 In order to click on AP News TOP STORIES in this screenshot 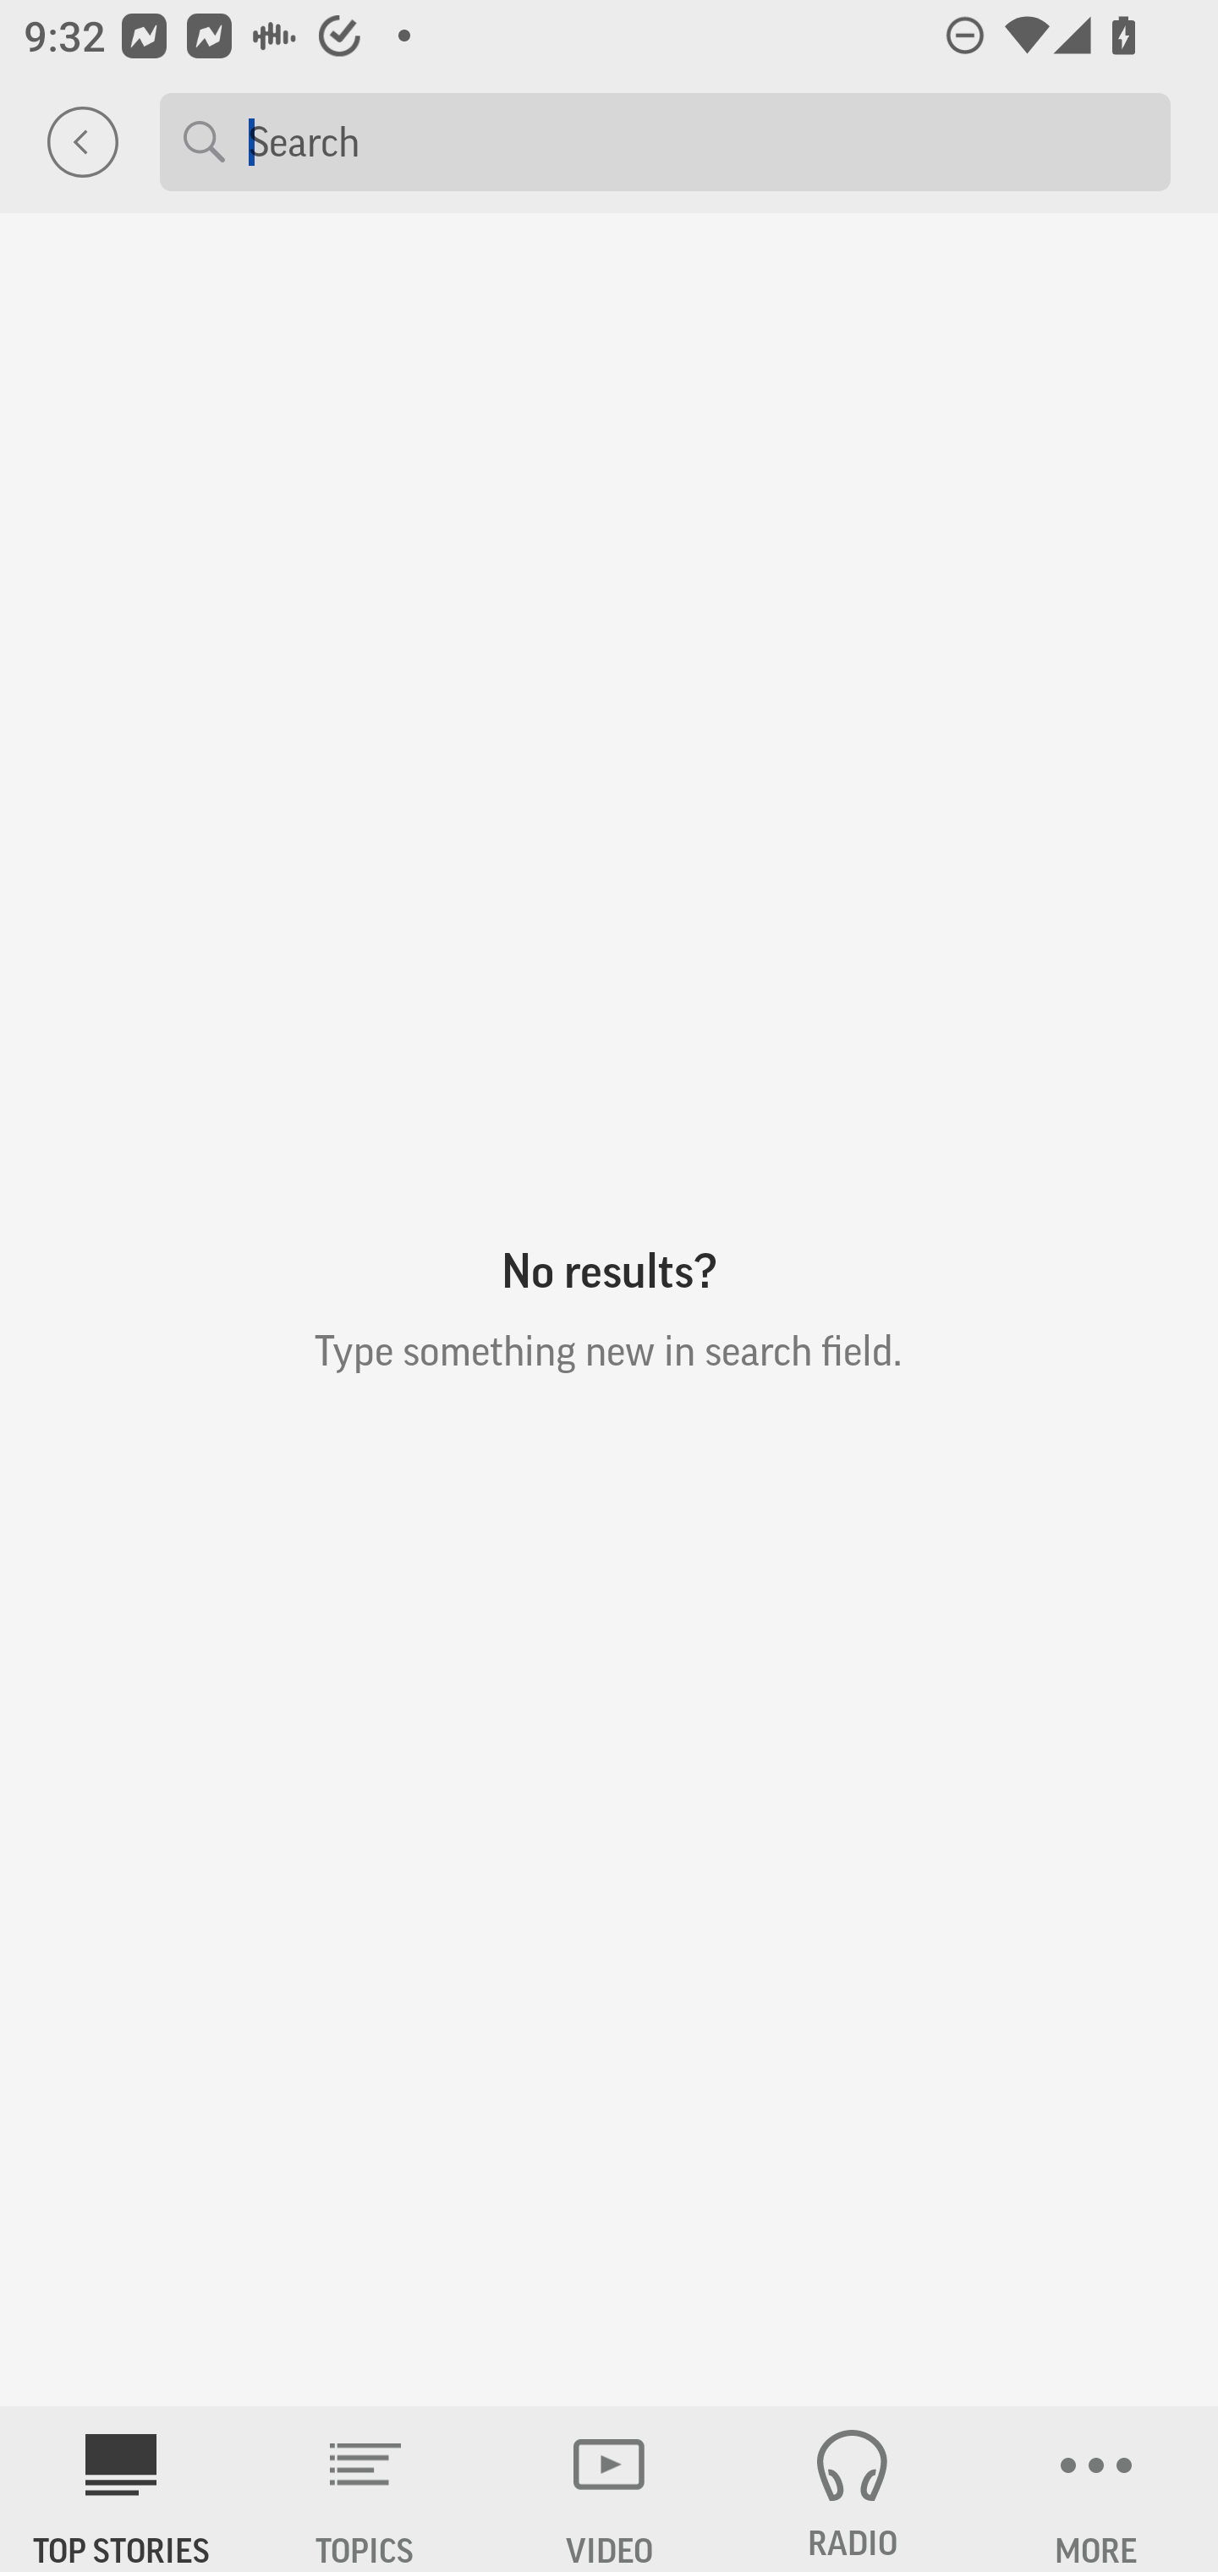, I will do `click(122, 2489)`.